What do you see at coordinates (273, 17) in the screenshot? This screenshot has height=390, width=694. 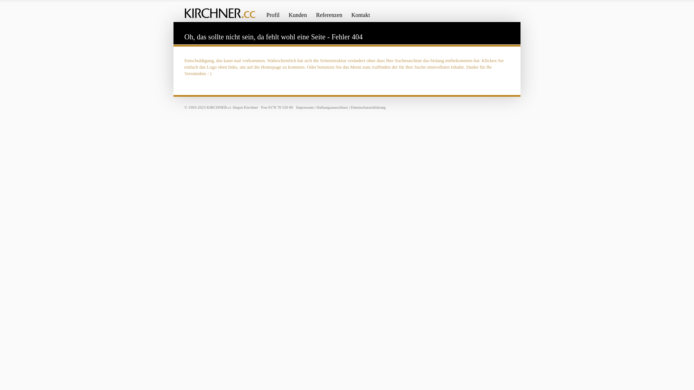 I see `Profil` at bounding box center [273, 17].